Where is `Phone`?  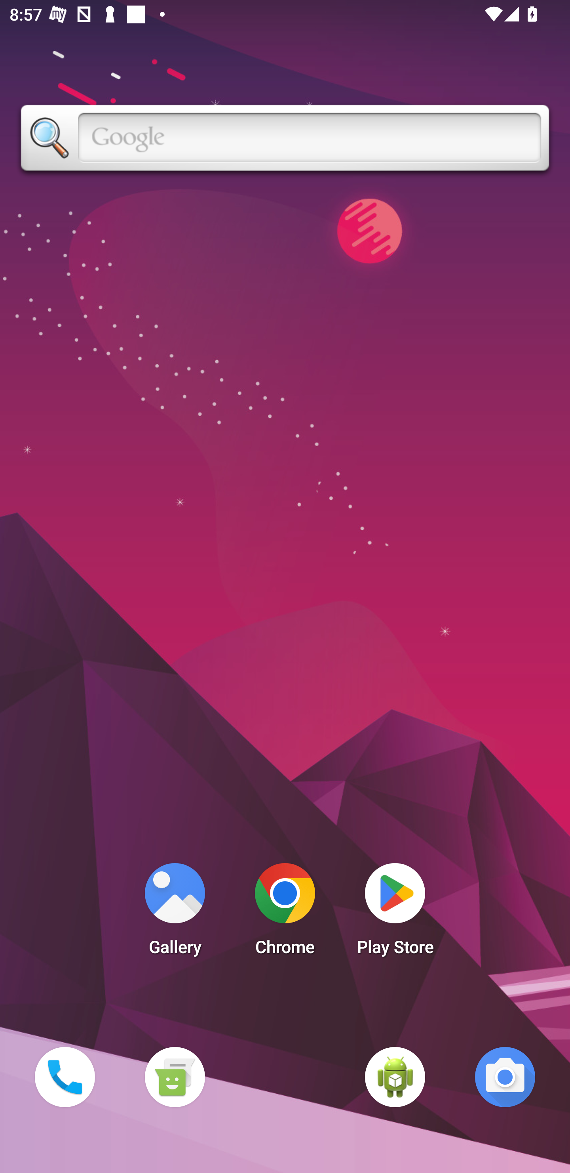
Phone is located at coordinates (65, 1077).